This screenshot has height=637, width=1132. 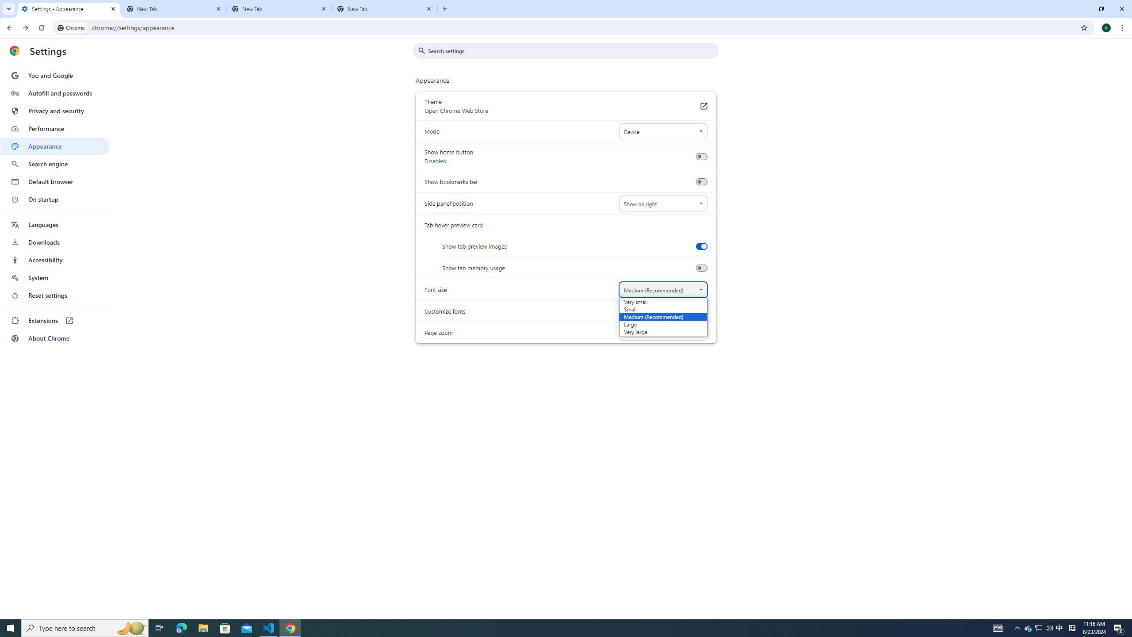 I want to click on Theme Open Chrome Web Store, so click(x=703, y=106).